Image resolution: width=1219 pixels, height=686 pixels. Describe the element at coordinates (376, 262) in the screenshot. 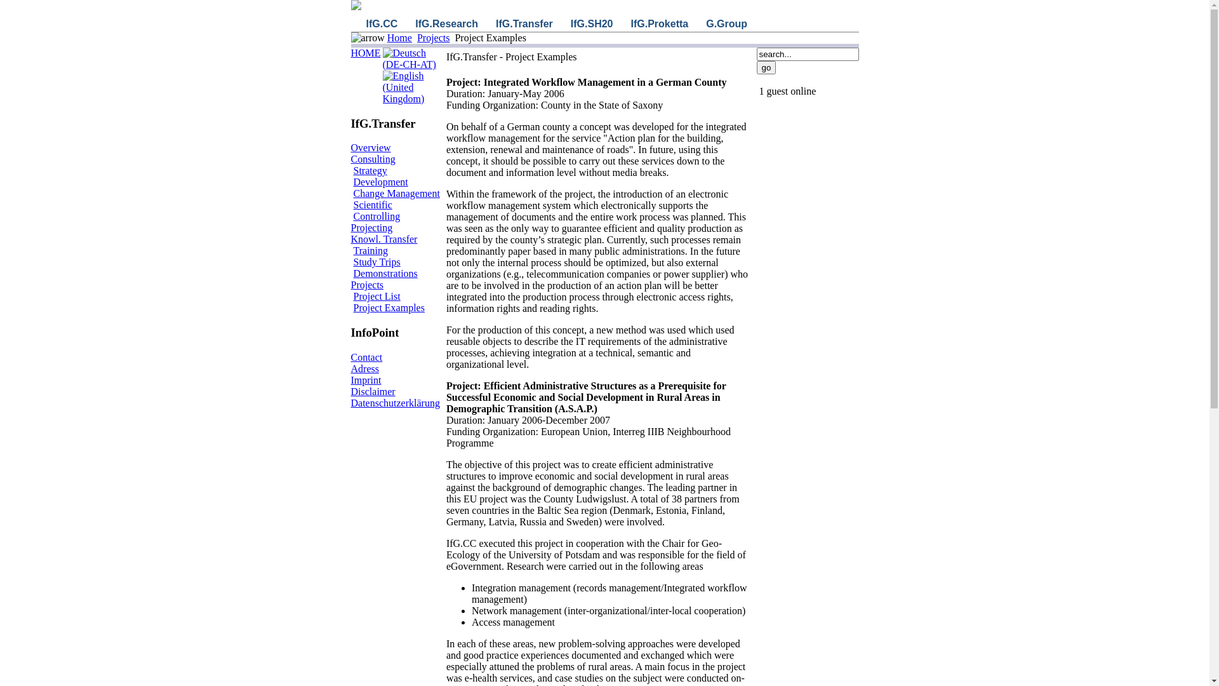

I see `Study Trips` at that location.